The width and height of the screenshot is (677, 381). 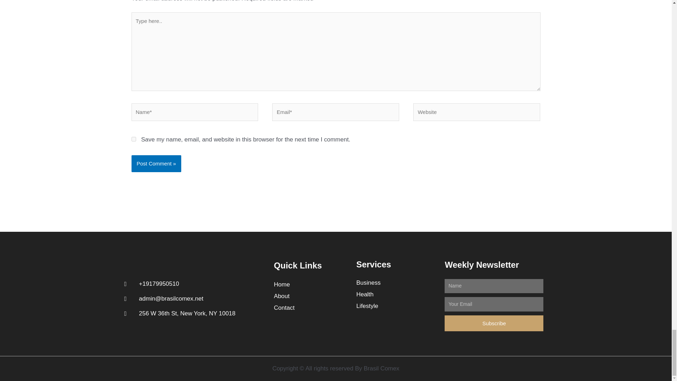 What do you see at coordinates (396, 306) in the screenshot?
I see `Lifestyle` at bounding box center [396, 306].